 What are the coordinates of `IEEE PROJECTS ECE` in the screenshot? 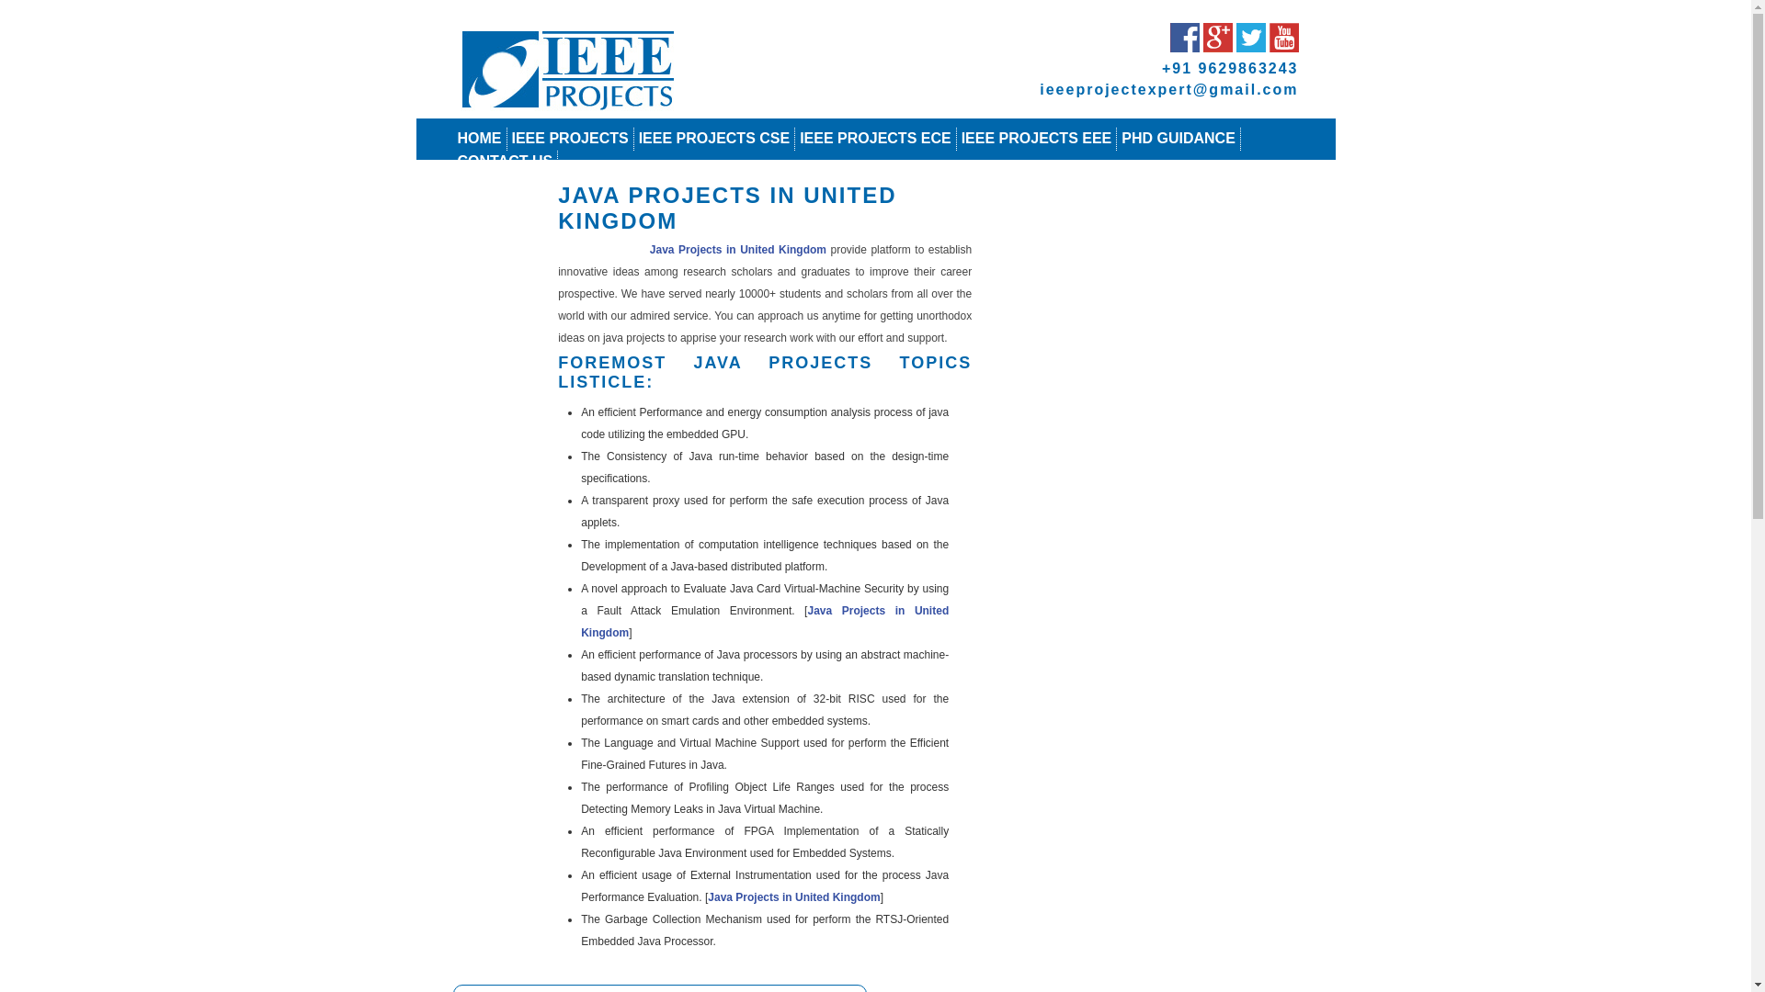 It's located at (875, 138).